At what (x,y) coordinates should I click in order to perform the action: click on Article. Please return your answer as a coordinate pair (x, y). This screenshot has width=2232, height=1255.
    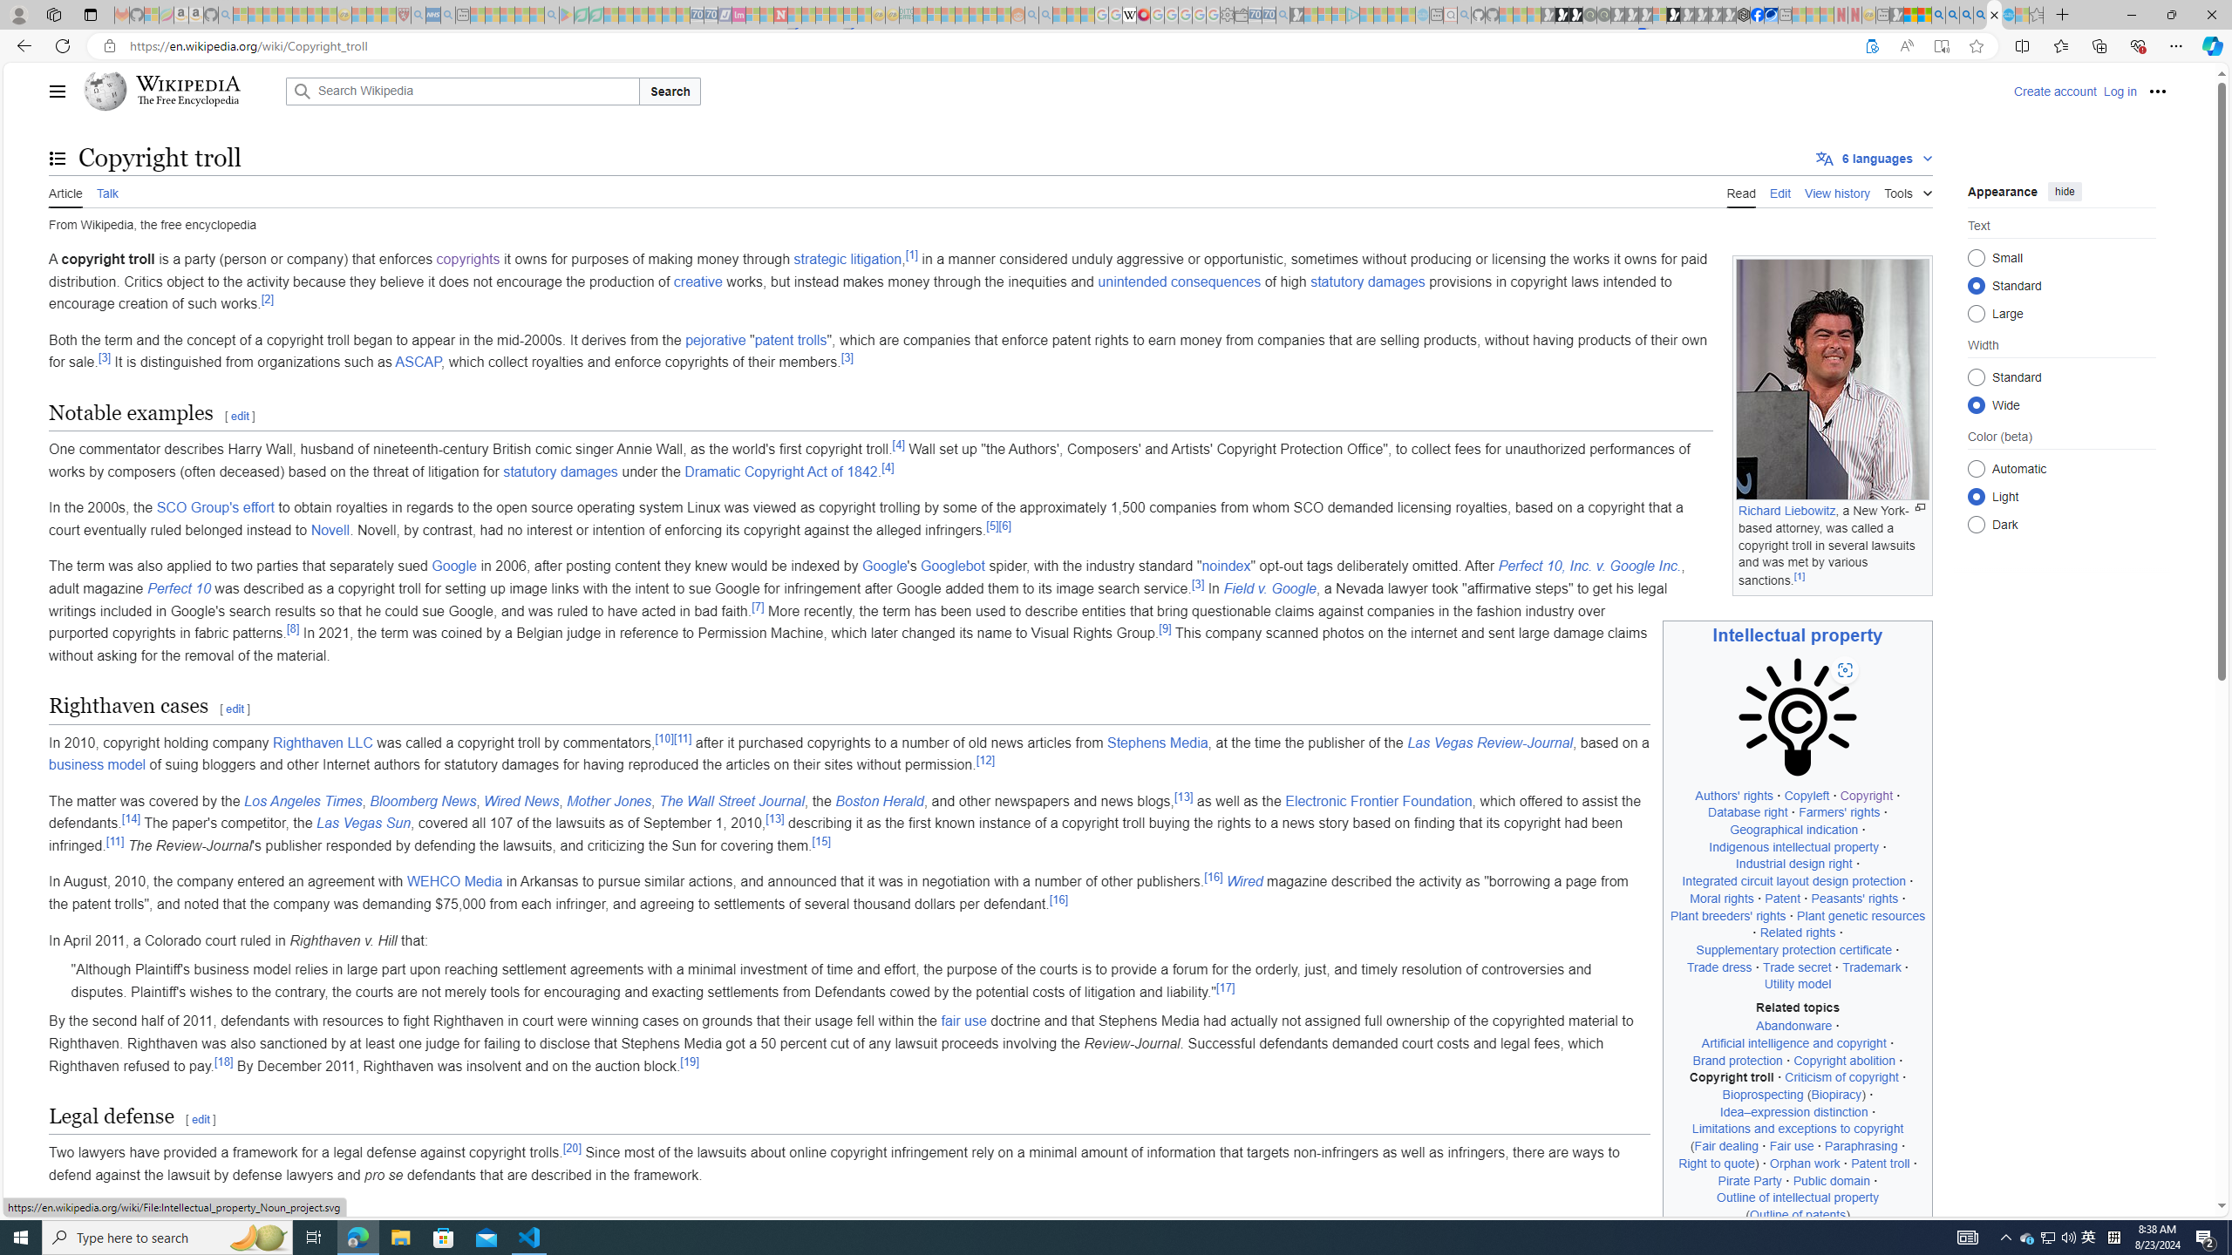
    Looking at the image, I should click on (65, 191).